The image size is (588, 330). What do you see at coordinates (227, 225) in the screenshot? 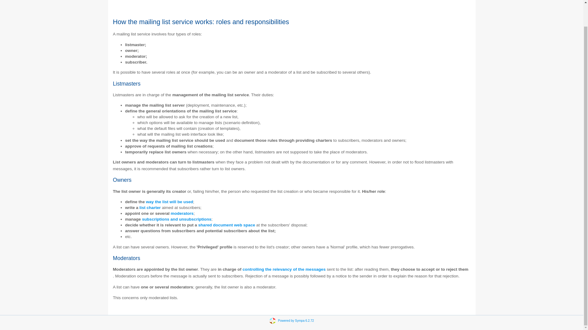
I see `shared document web space` at bounding box center [227, 225].